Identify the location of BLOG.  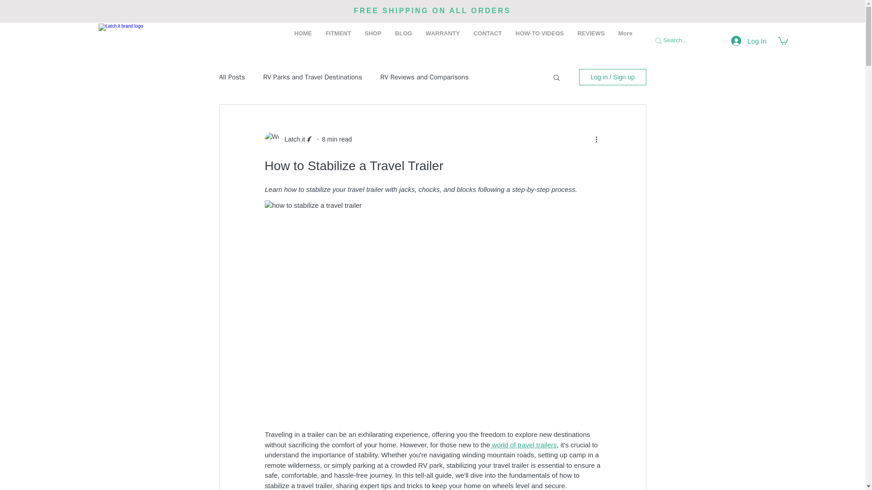
(403, 40).